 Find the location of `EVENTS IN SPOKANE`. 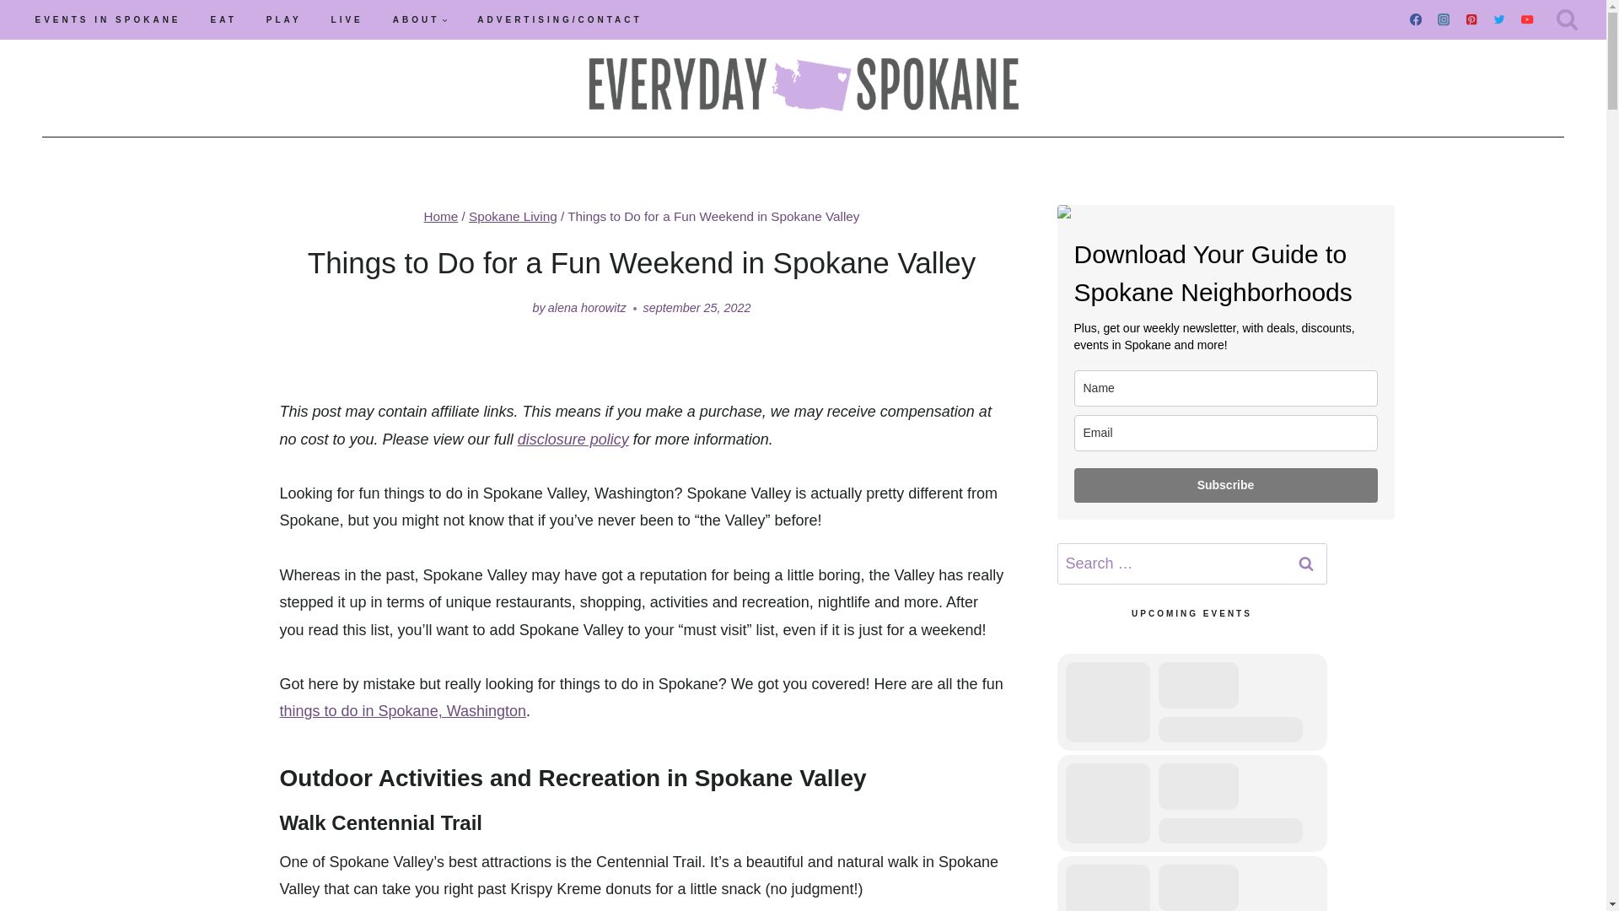

EVENTS IN SPOKANE is located at coordinates (108, 20).